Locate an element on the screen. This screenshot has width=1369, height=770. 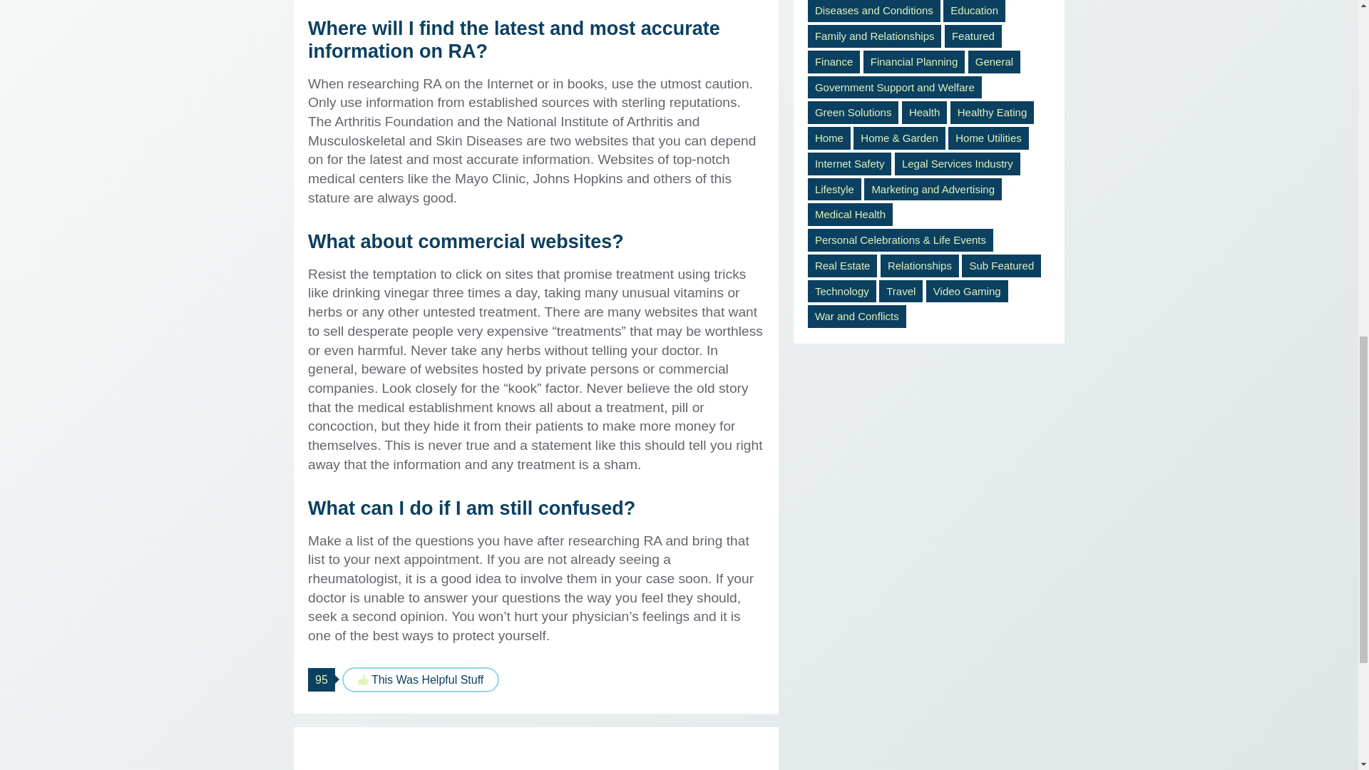
Family and Relationships is located at coordinates (874, 36).